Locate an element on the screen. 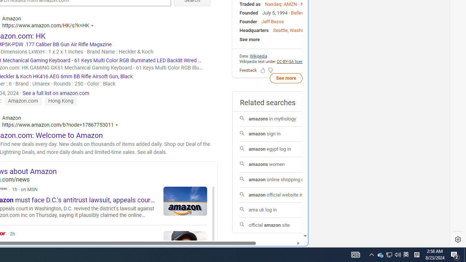 This screenshot has width=466, height=262. Traded as is located at coordinates (250, 4).